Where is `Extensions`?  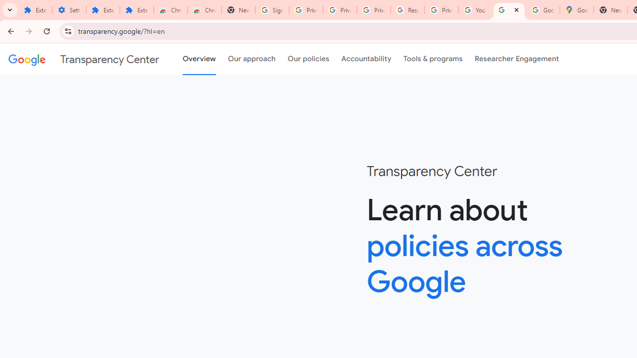 Extensions is located at coordinates (103, 10).